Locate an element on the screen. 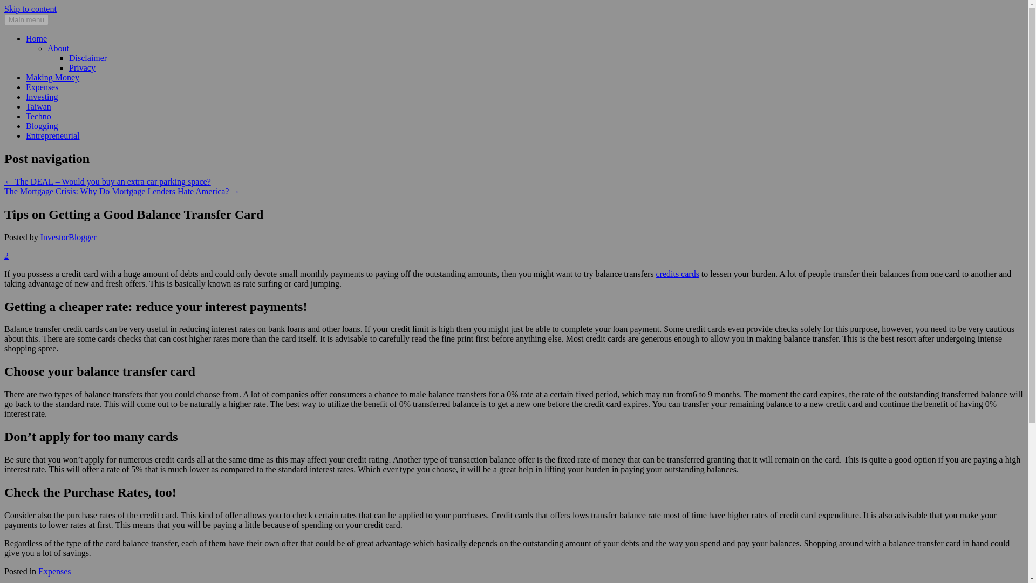 Image resolution: width=1036 pixels, height=583 pixels. Techno is located at coordinates (38, 116).